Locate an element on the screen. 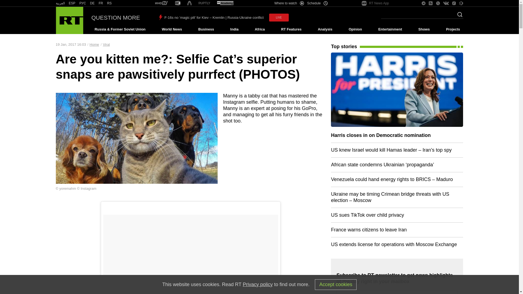 The height and width of the screenshot is (294, 523). India is located at coordinates (234, 29).